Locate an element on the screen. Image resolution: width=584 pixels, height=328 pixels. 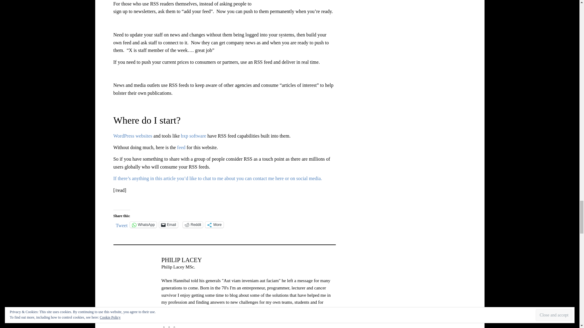
Click to email a link to a friend is located at coordinates (169, 225).